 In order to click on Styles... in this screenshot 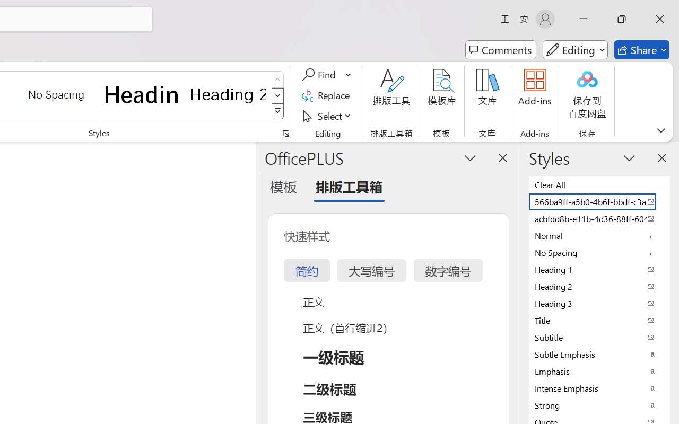, I will do `click(285, 134)`.